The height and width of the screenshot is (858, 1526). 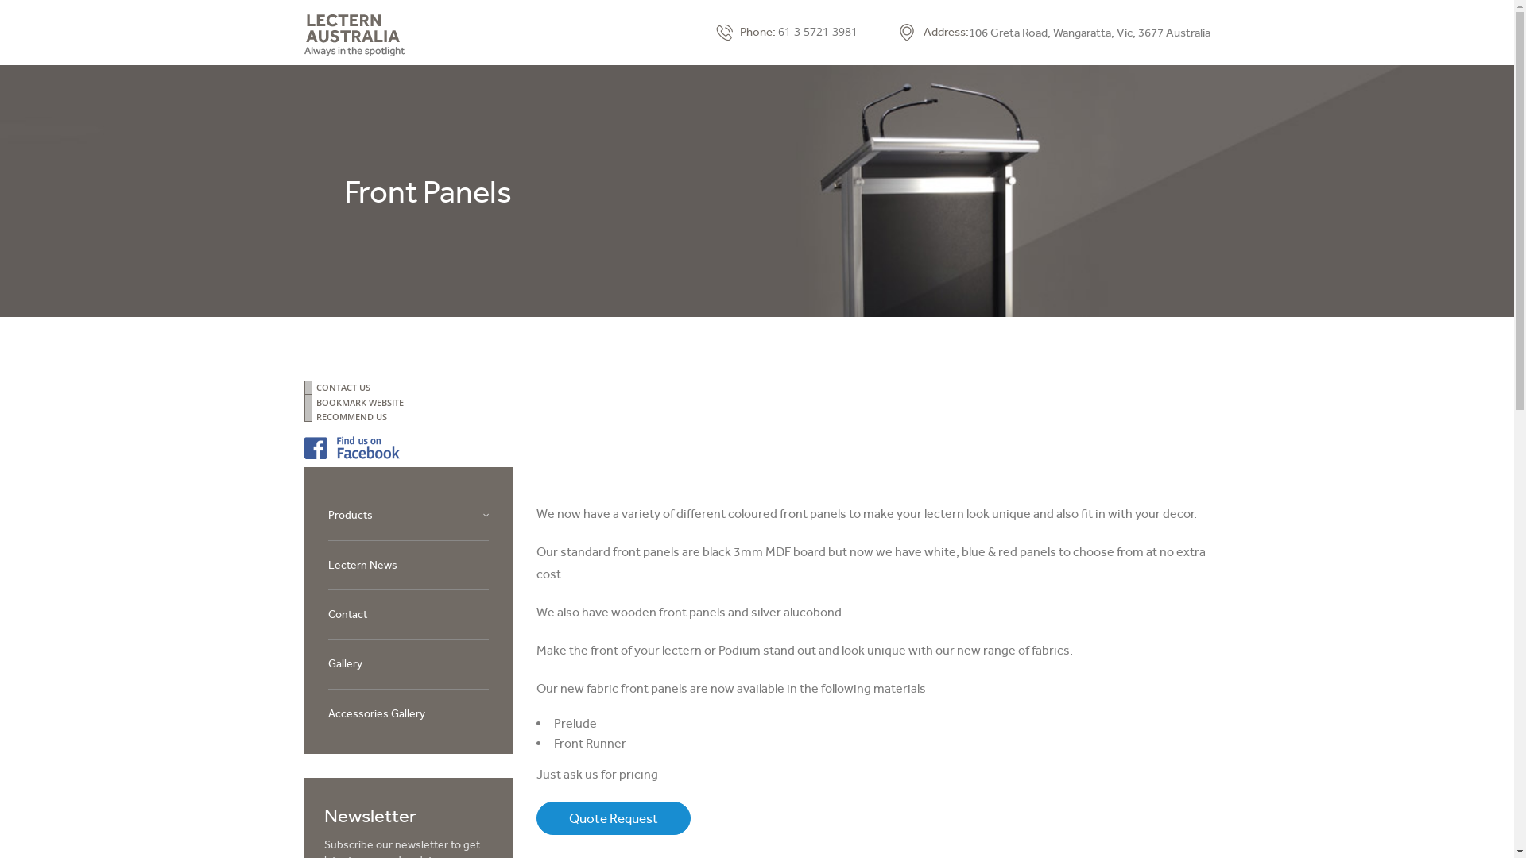 I want to click on Contact, so click(x=347, y=614).